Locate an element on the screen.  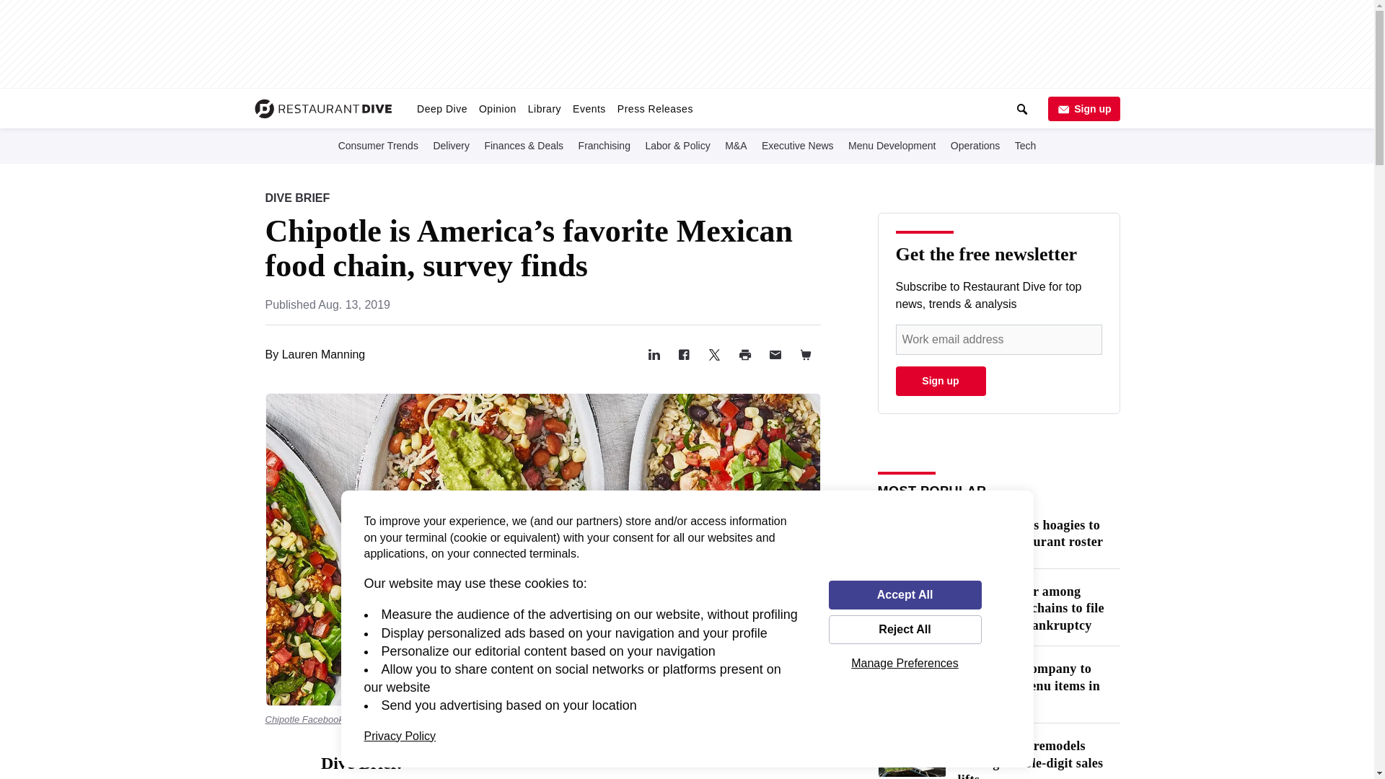
Accept All is located at coordinates (905, 594).